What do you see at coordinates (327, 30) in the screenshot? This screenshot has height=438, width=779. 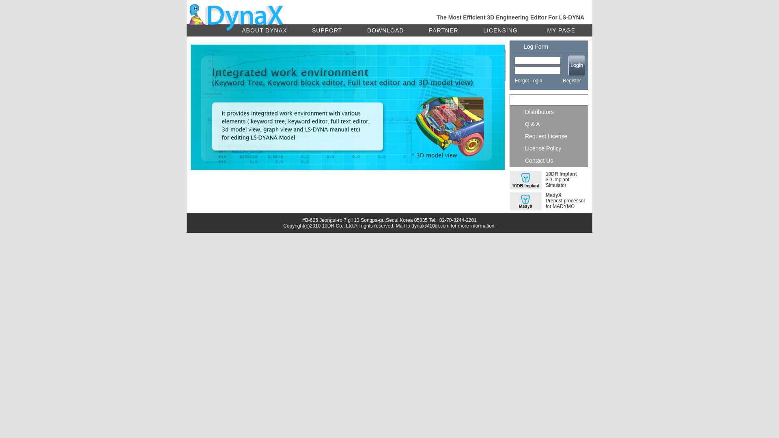 I see `SUPPORT` at bounding box center [327, 30].